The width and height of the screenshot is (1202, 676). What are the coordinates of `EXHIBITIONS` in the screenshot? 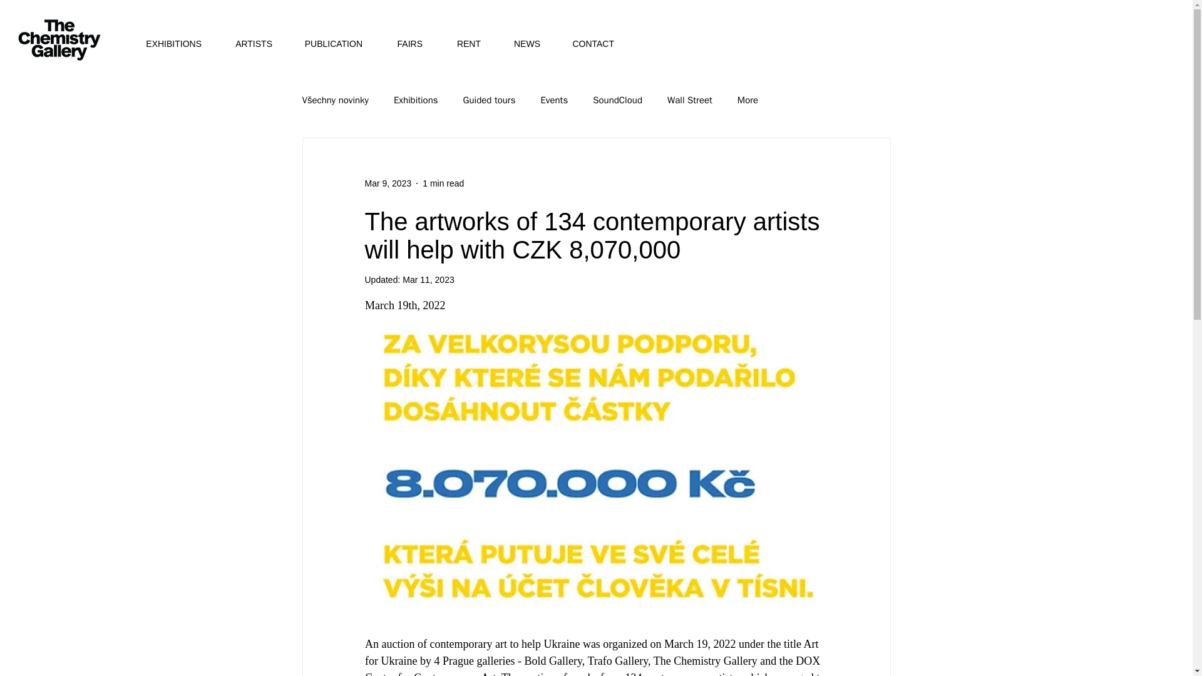 It's located at (167, 44).